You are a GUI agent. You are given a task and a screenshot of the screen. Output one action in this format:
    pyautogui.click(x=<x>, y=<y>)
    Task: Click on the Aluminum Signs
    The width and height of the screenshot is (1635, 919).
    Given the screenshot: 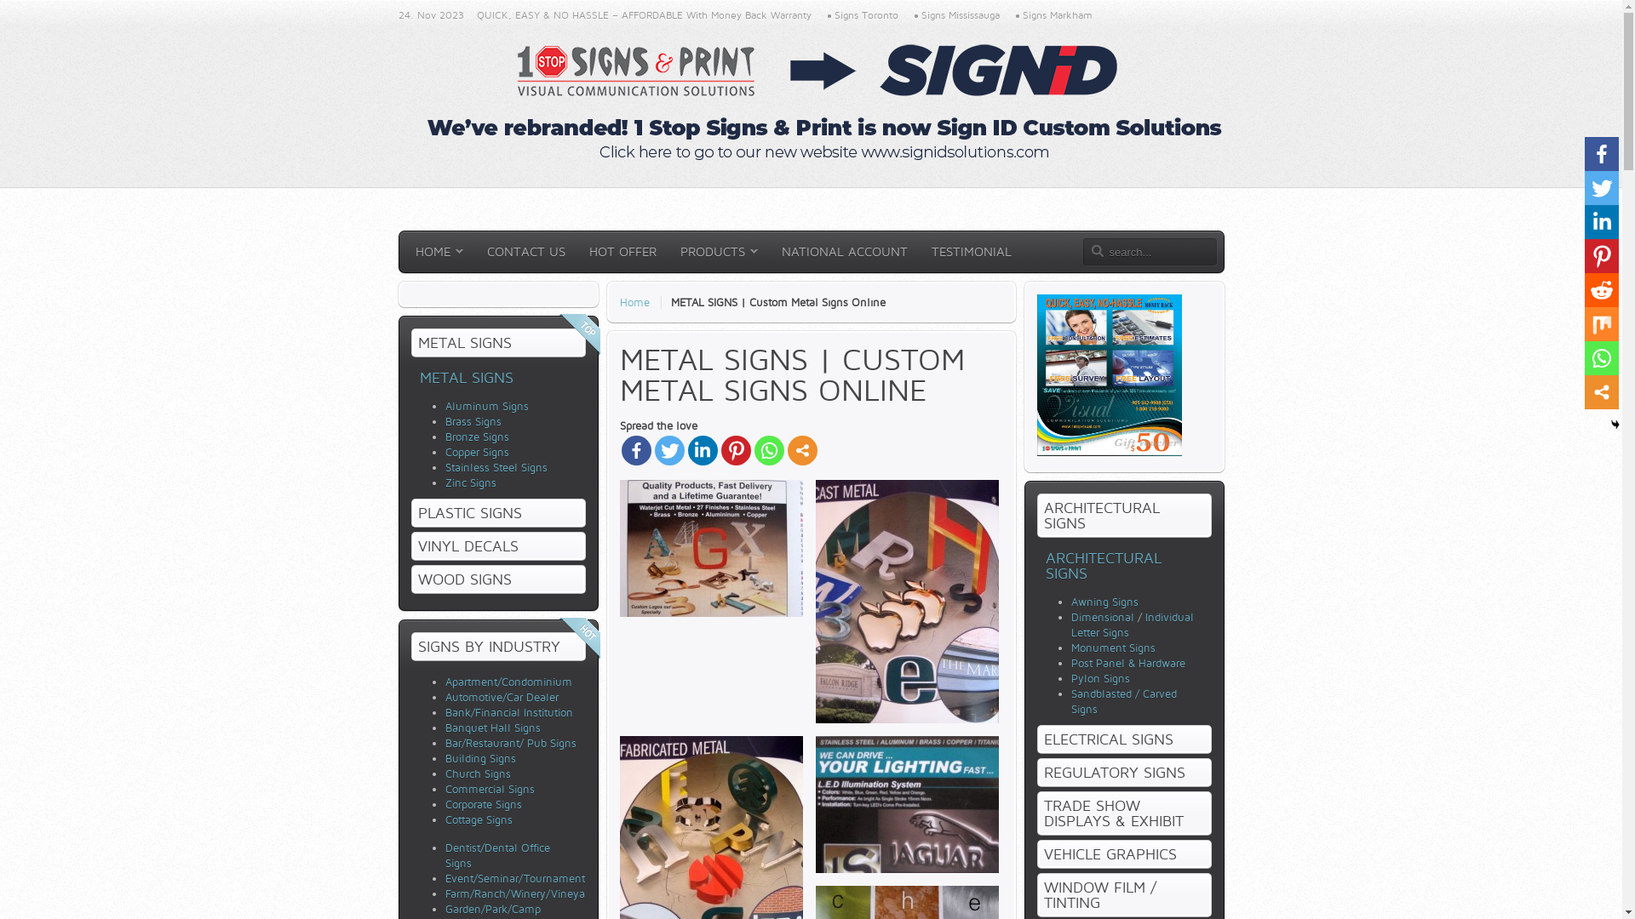 What is the action you would take?
    pyautogui.click(x=486, y=406)
    